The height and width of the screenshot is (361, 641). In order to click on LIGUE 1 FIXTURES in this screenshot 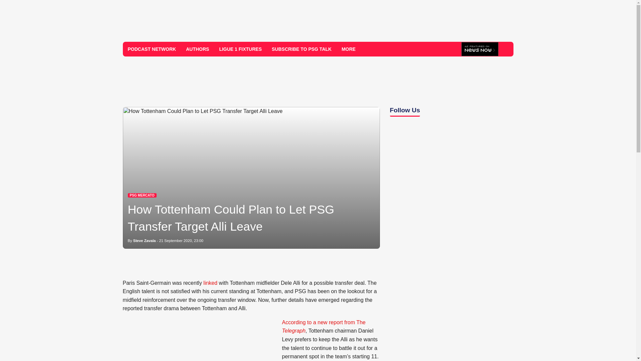, I will do `click(240, 49)`.